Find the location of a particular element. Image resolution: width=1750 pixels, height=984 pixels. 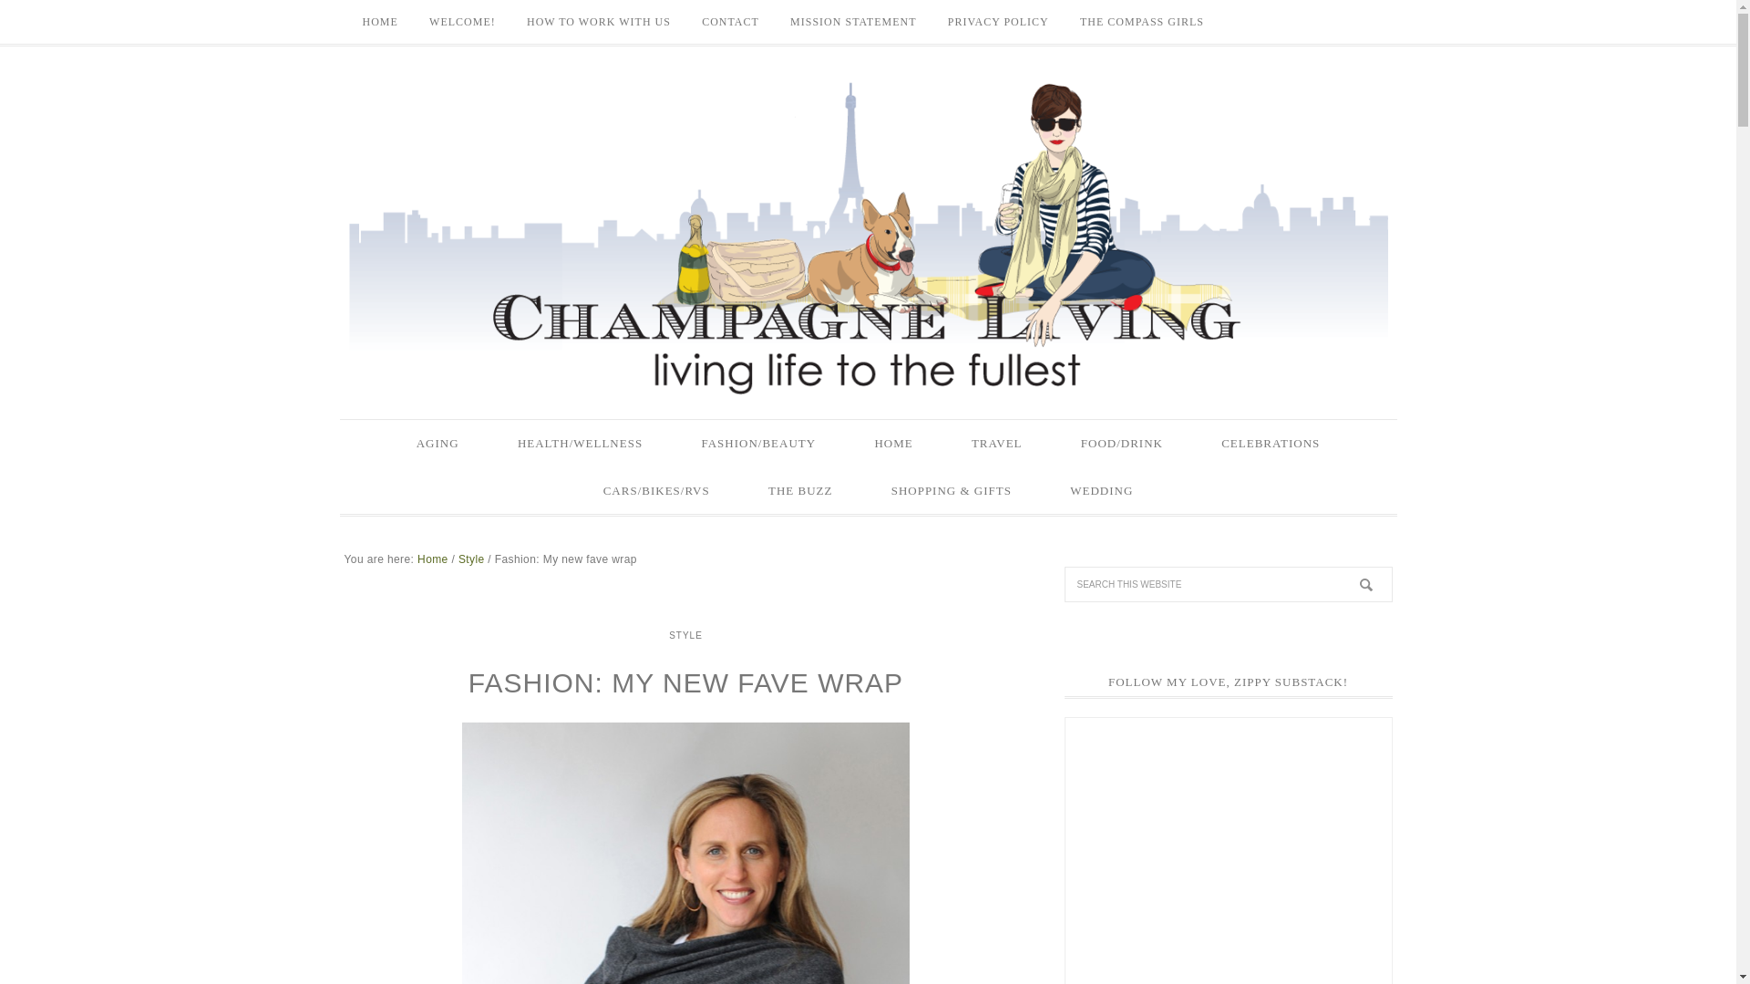

MISSION STATEMENT is located at coordinates (853, 22).